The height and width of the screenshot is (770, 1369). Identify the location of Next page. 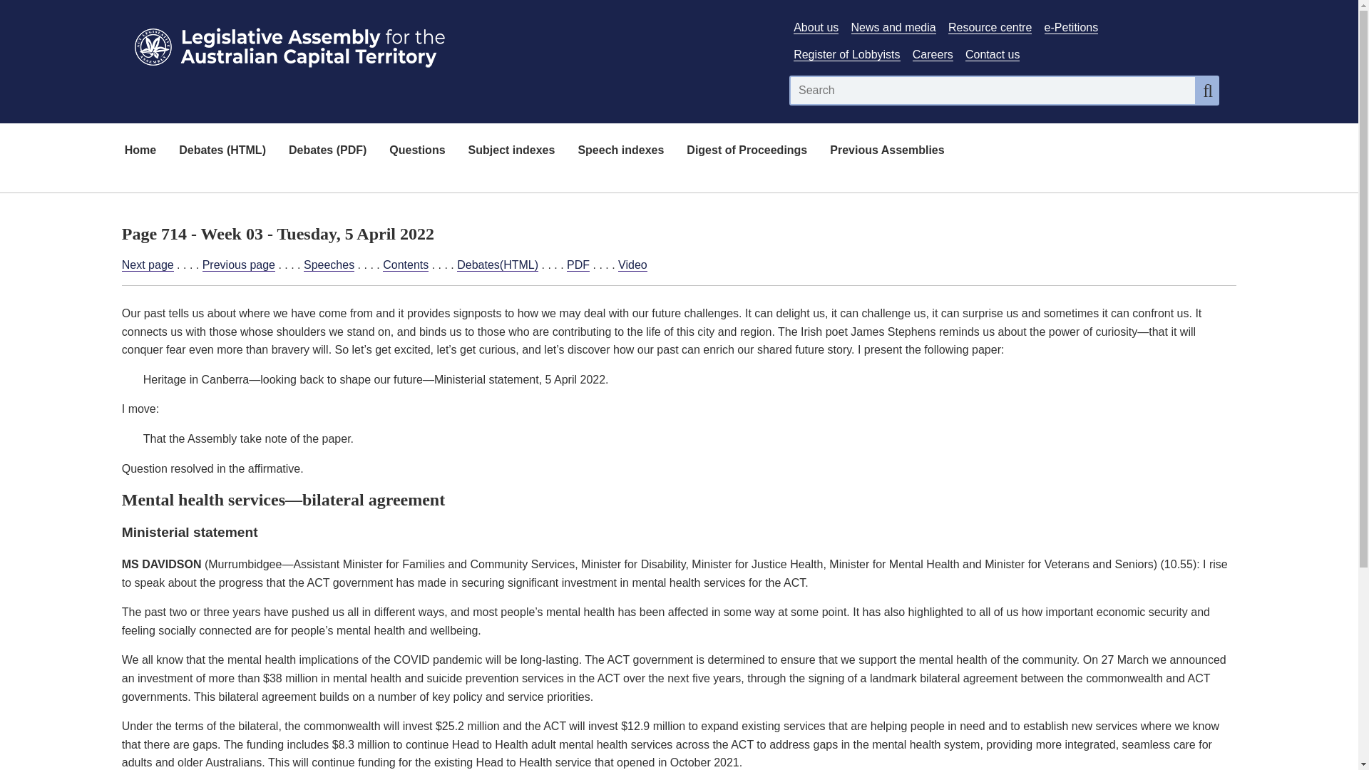
(147, 265).